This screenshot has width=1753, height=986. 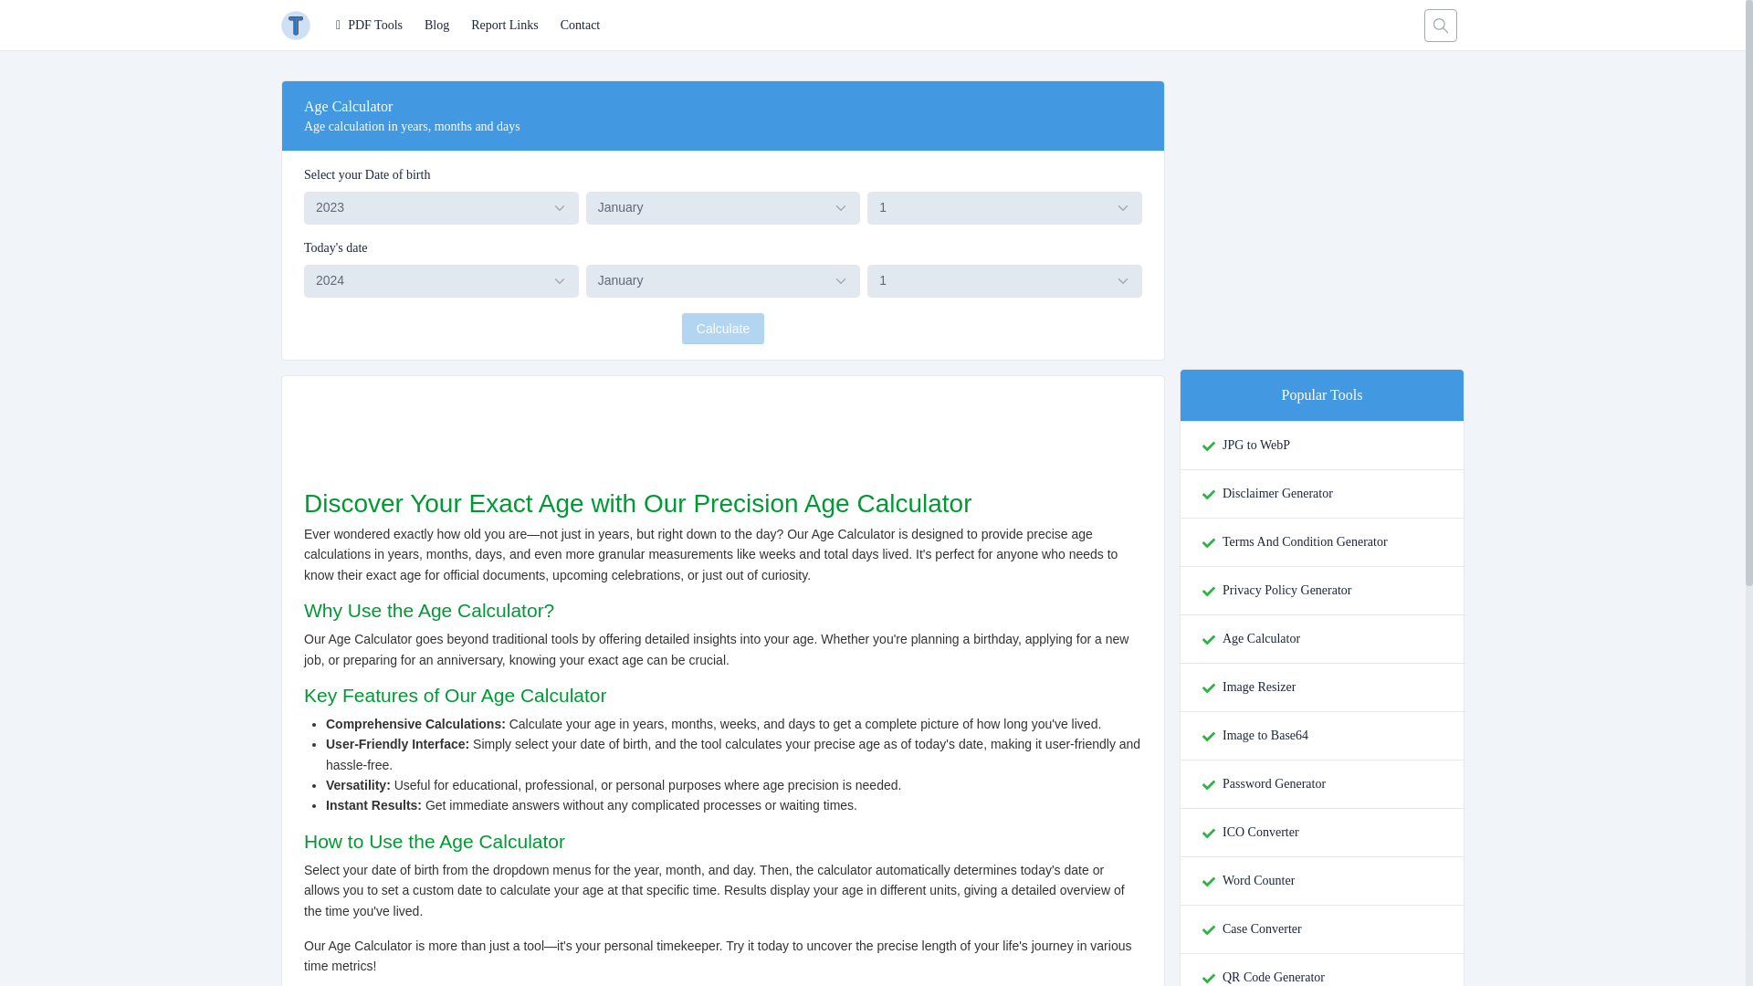 I want to click on Privacy Policy Generator, so click(x=1286, y=590).